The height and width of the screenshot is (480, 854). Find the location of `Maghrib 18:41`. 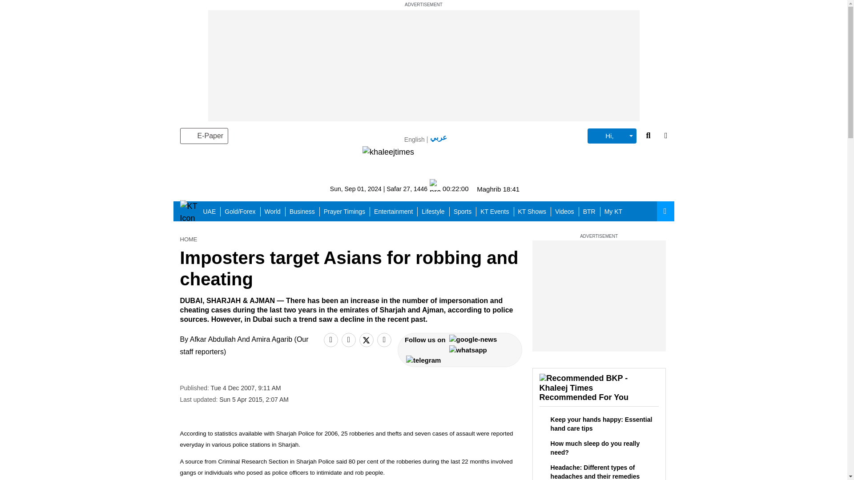

Maghrib 18:41 is located at coordinates (498, 189).